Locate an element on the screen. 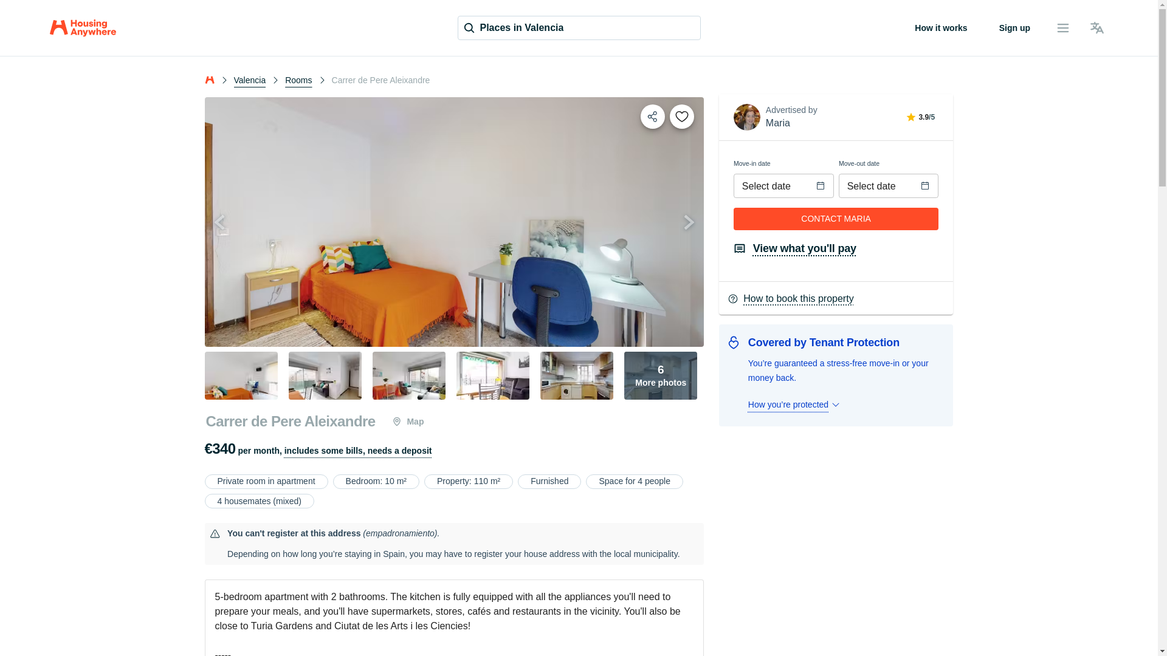 The width and height of the screenshot is (1167, 656). Carrer de Pere Aleixandre is located at coordinates (290, 422).